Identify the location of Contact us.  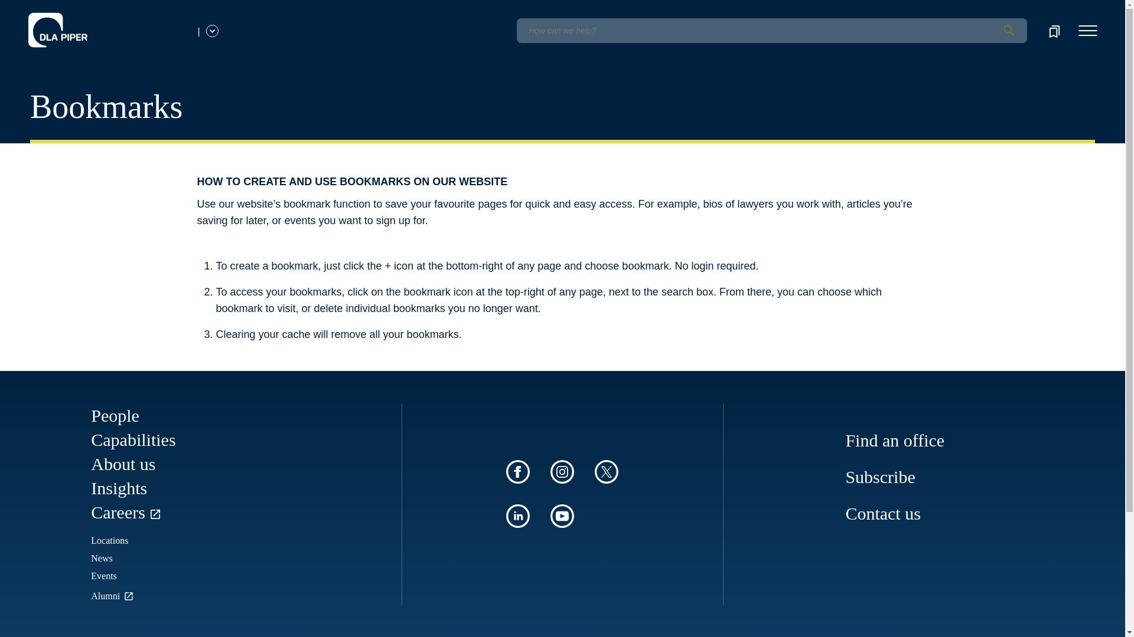
(882, 513).